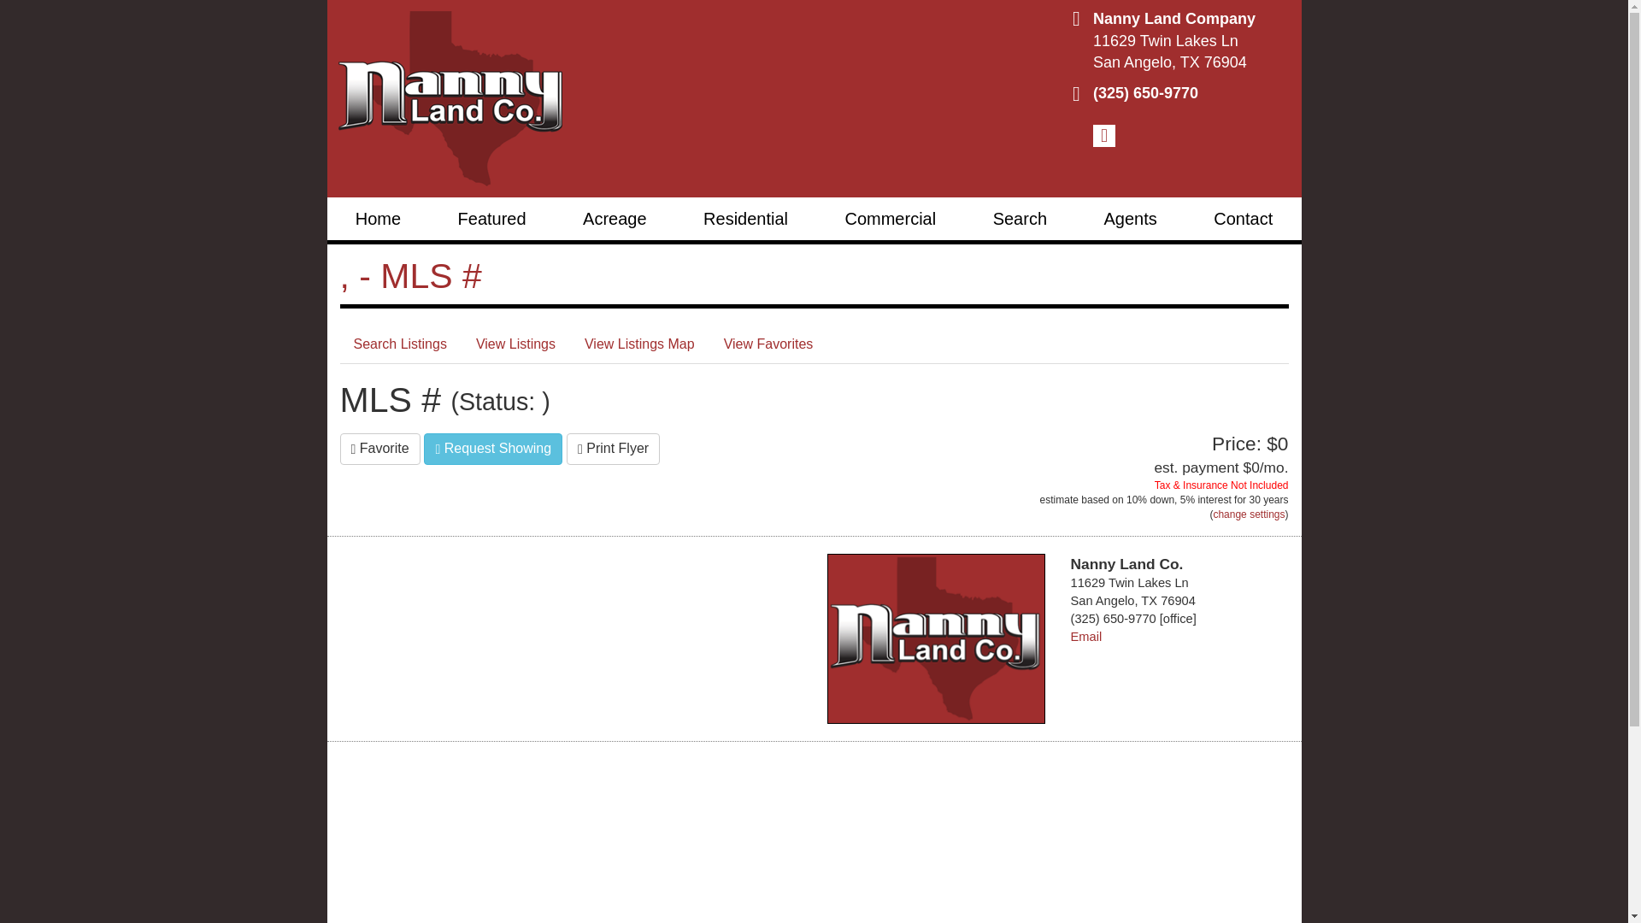 The width and height of the screenshot is (1641, 923). Describe the element at coordinates (400, 344) in the screenshot. I see `Search Listings` at that location.